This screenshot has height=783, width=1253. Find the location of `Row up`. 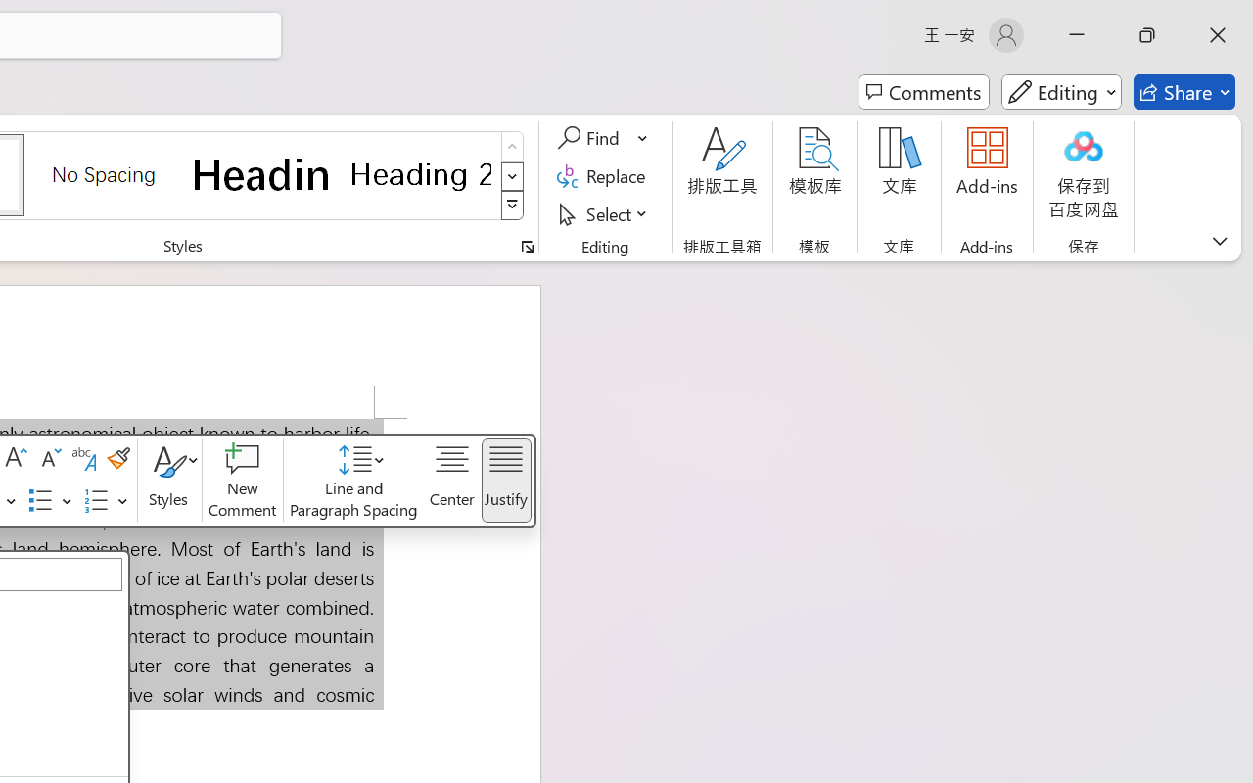

Row up is located at coordinates (513, 147).